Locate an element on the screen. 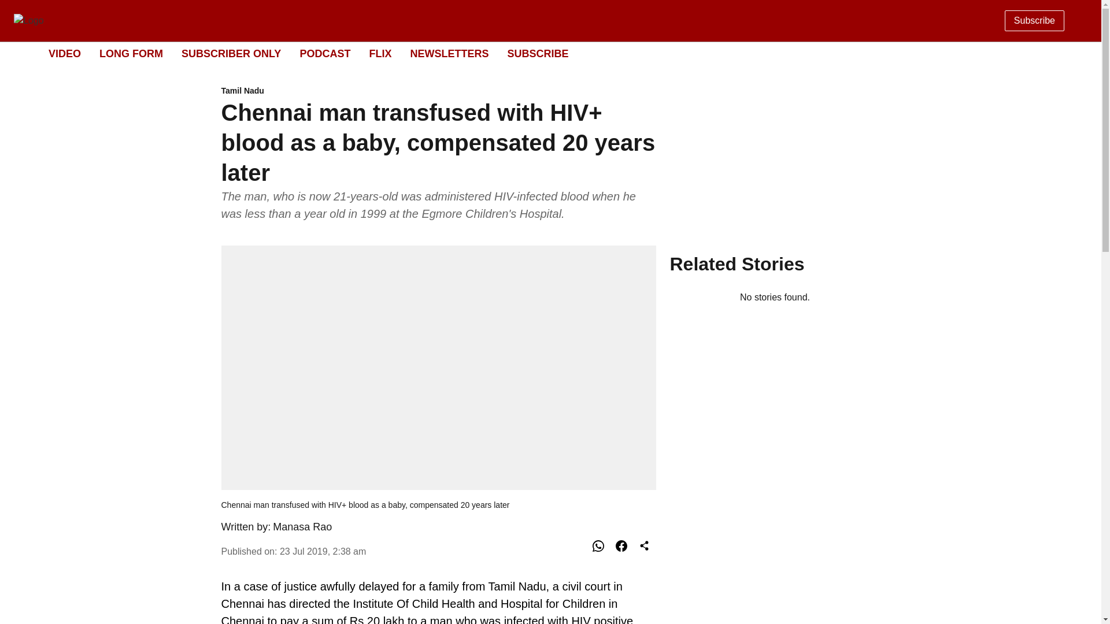 The height and width of the screenshot is (624, 1110). Manasa Rao is located at coordinates (302, 527).